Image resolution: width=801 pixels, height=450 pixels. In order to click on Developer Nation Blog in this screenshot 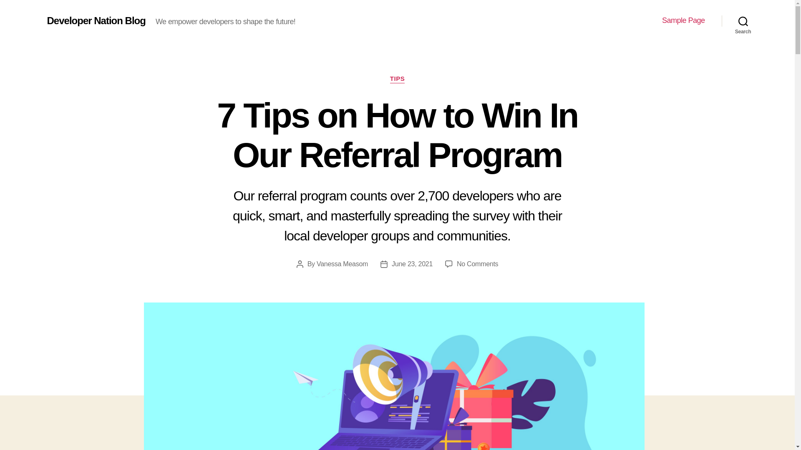, I will do `click(96, 20)`.